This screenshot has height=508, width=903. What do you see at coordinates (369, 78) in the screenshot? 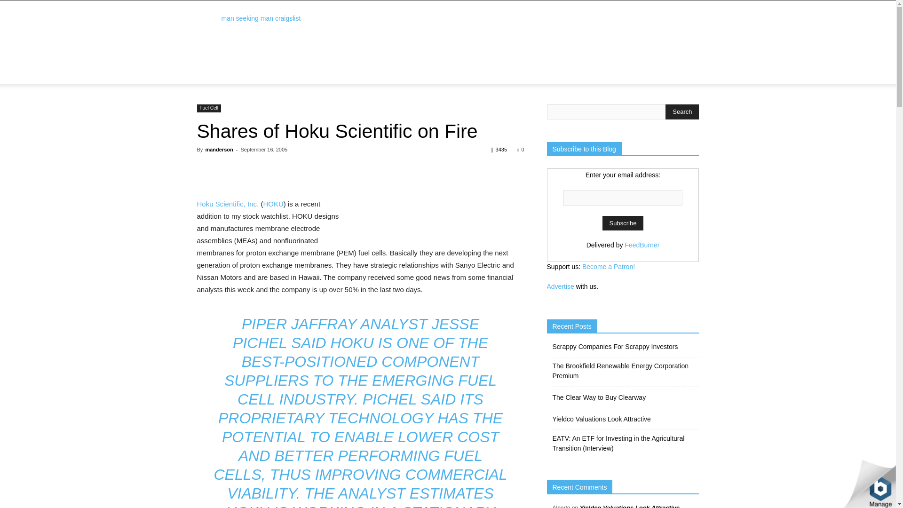
I see `ALTERNATIVE TRANSPORT` at bounding box center [369, 78].